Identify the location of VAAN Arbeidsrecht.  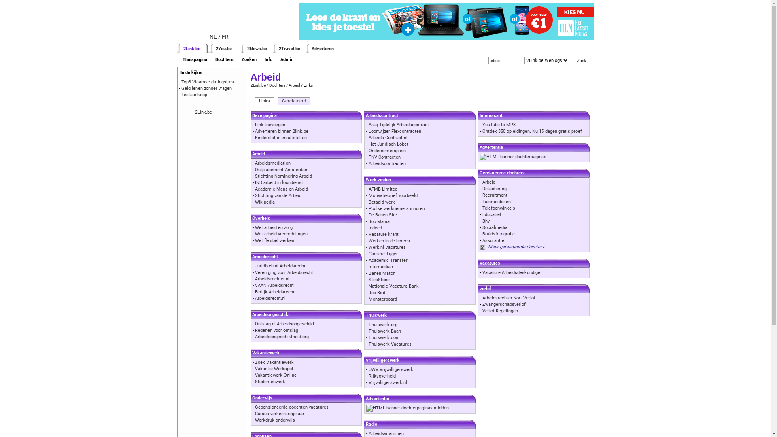
(274, 286).